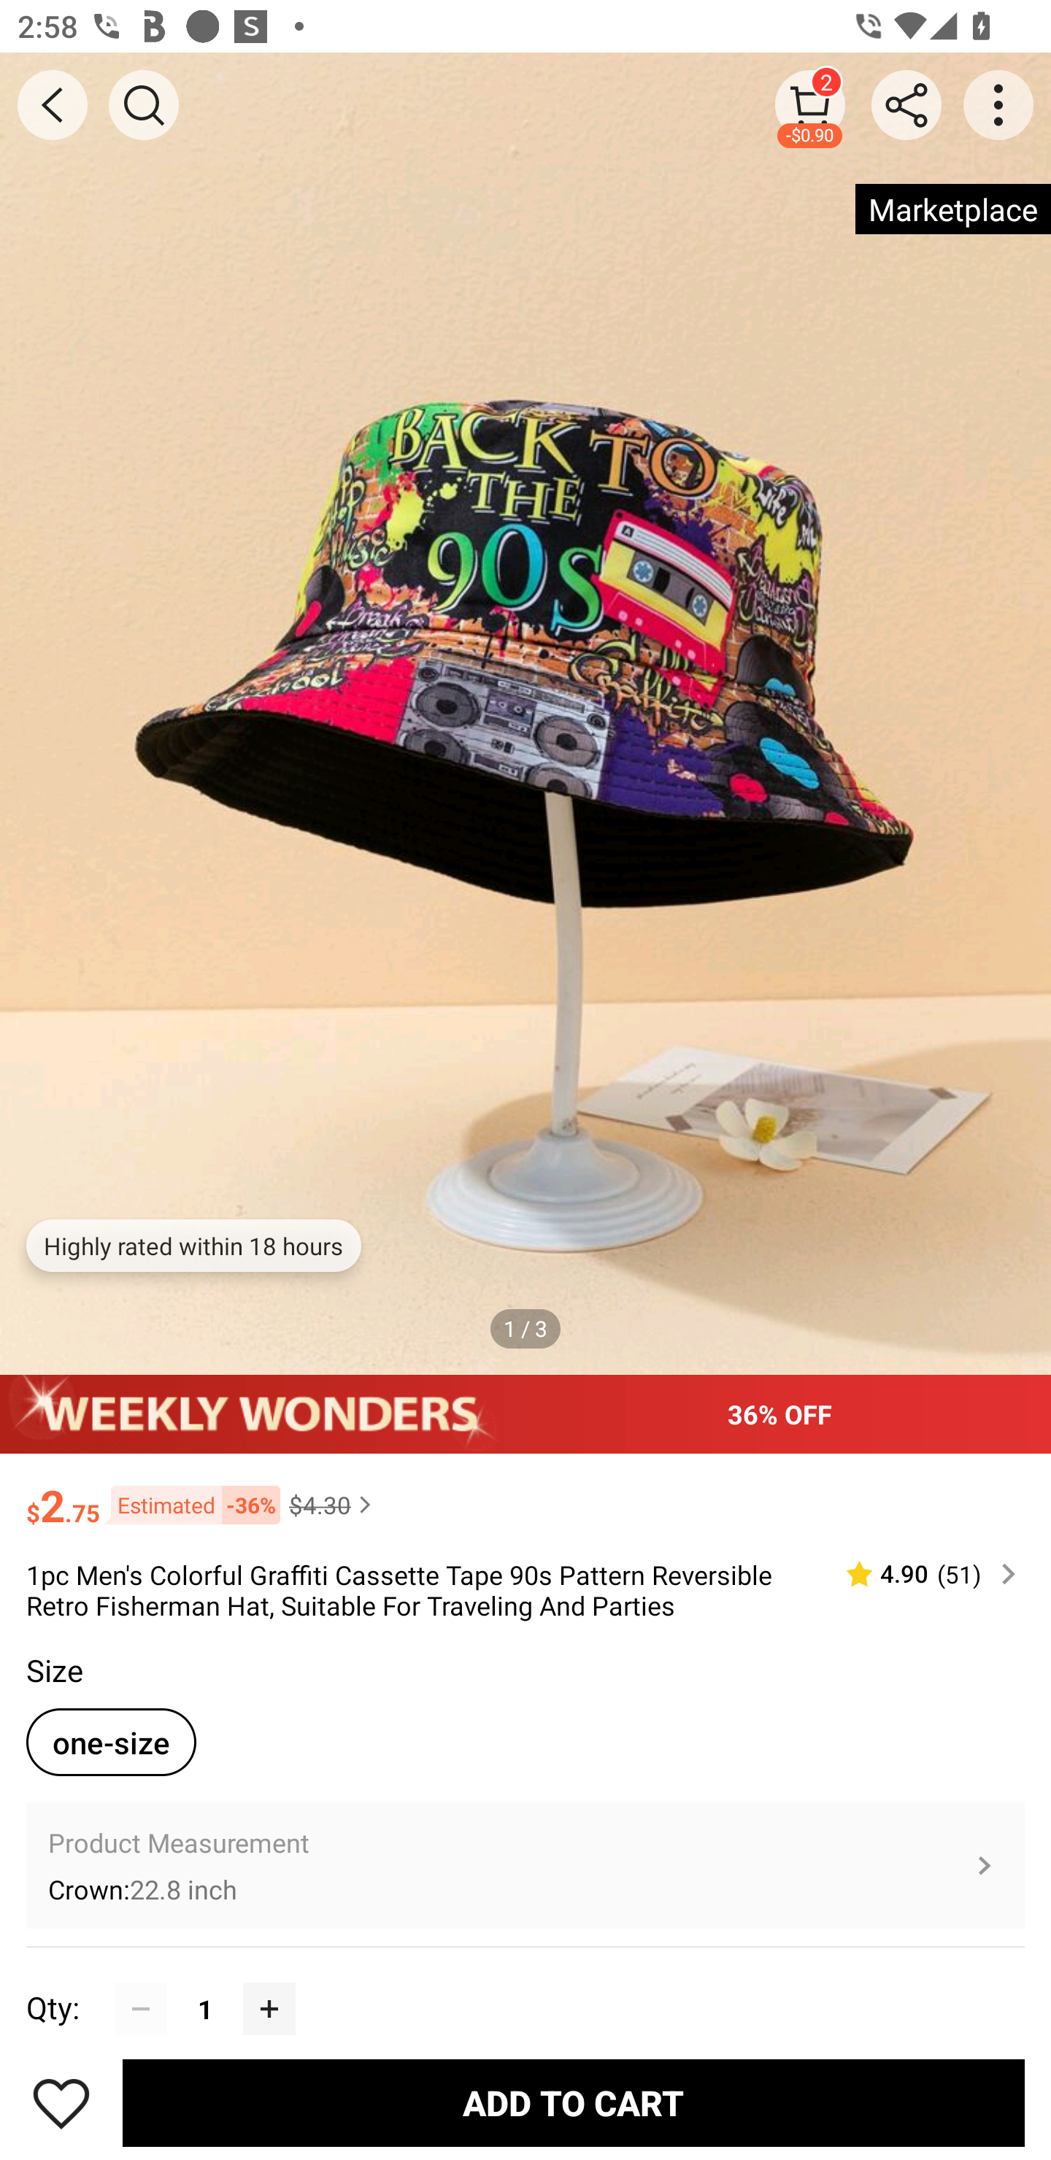  Describe the element at coordinates (61, 2102) in the screenshot. I see `Save` at that location.